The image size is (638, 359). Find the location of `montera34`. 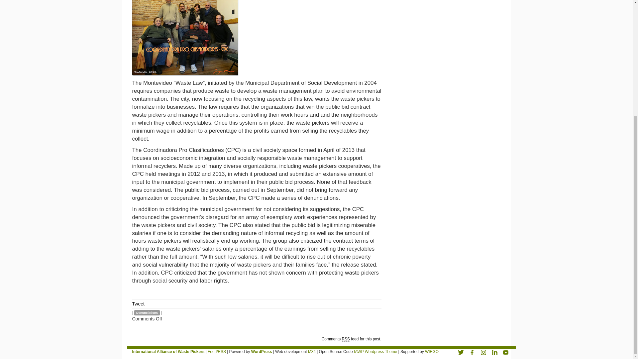

montera34 is located at coordinates (312, 351).